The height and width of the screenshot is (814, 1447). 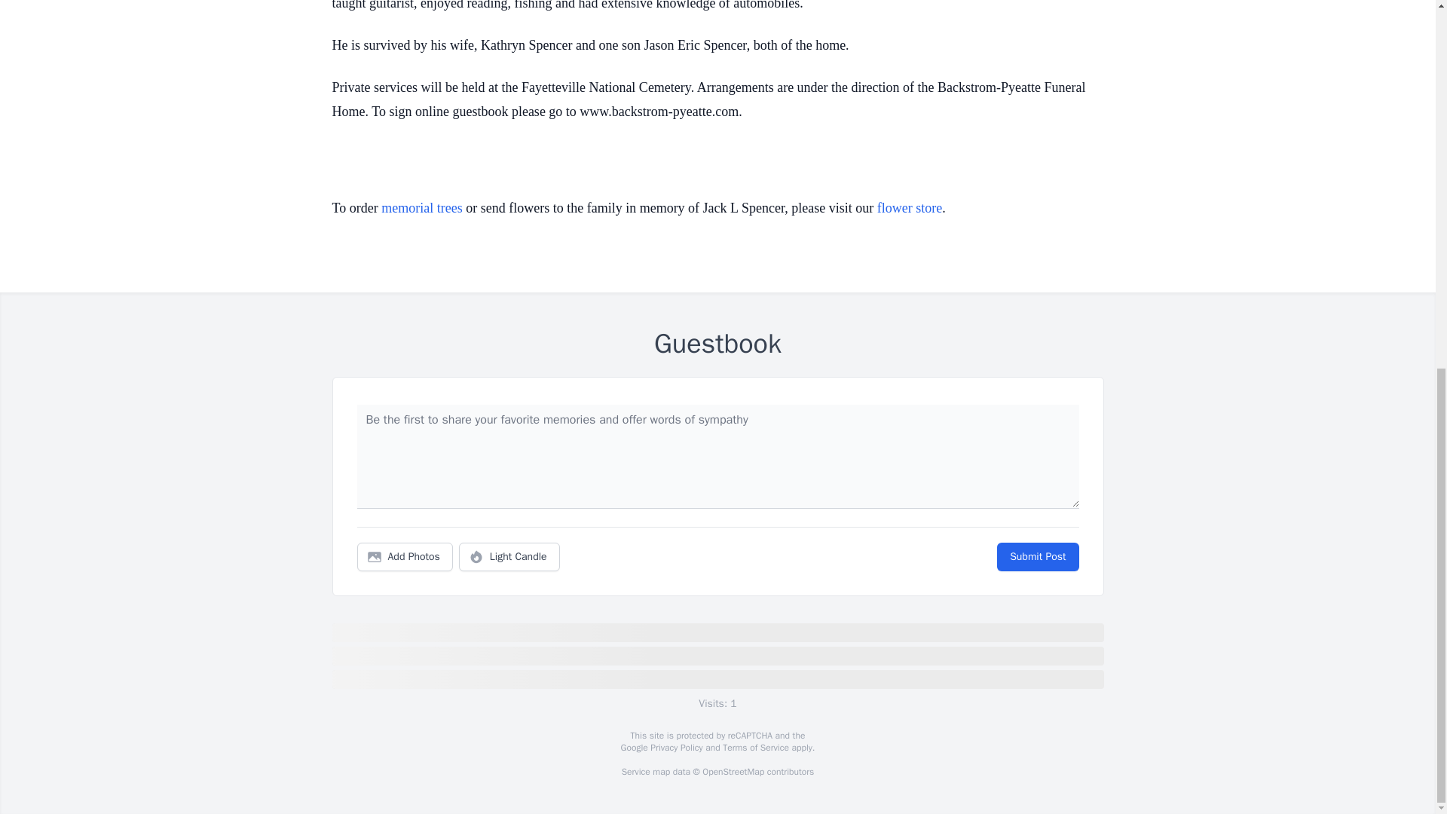 I want to click on Terms of Service, so click(x=755, y=748).